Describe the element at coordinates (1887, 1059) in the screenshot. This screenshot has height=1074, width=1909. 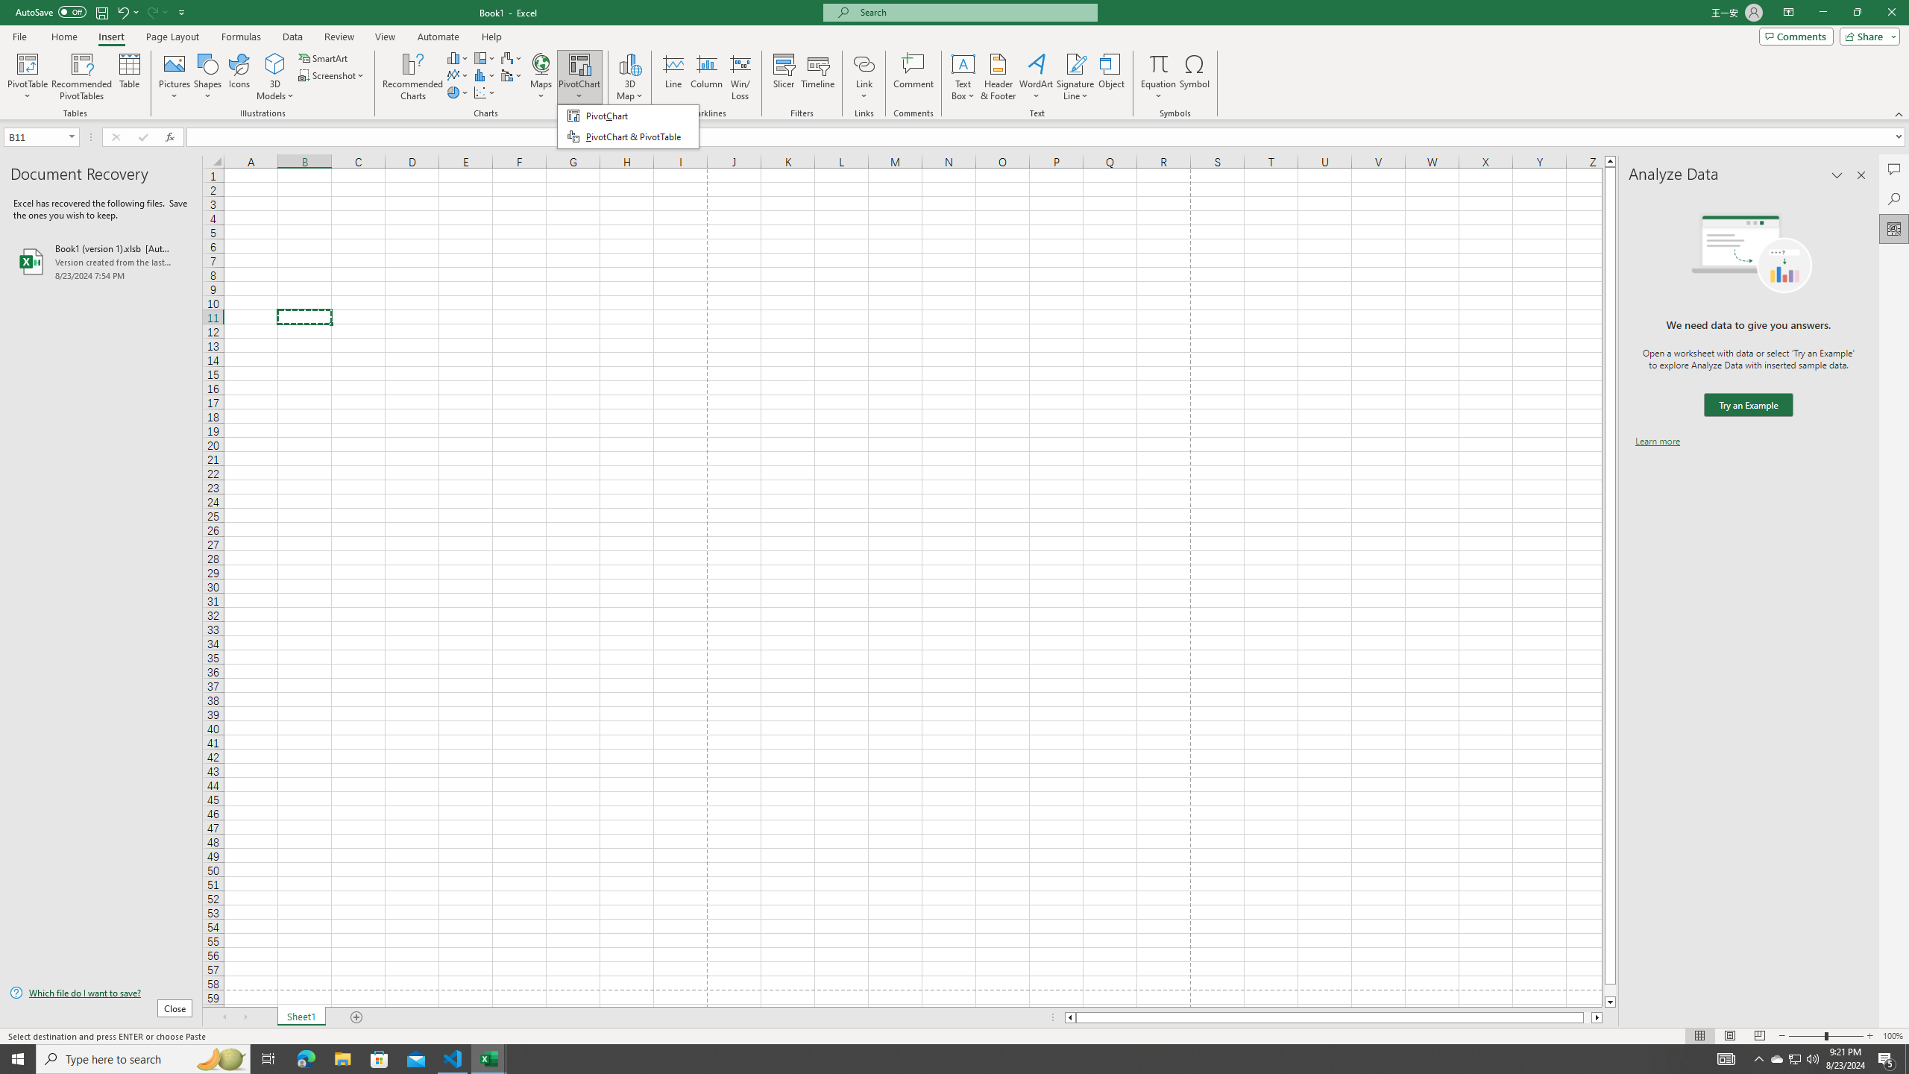
I see `Action Center, 5 new notifications` at that location.